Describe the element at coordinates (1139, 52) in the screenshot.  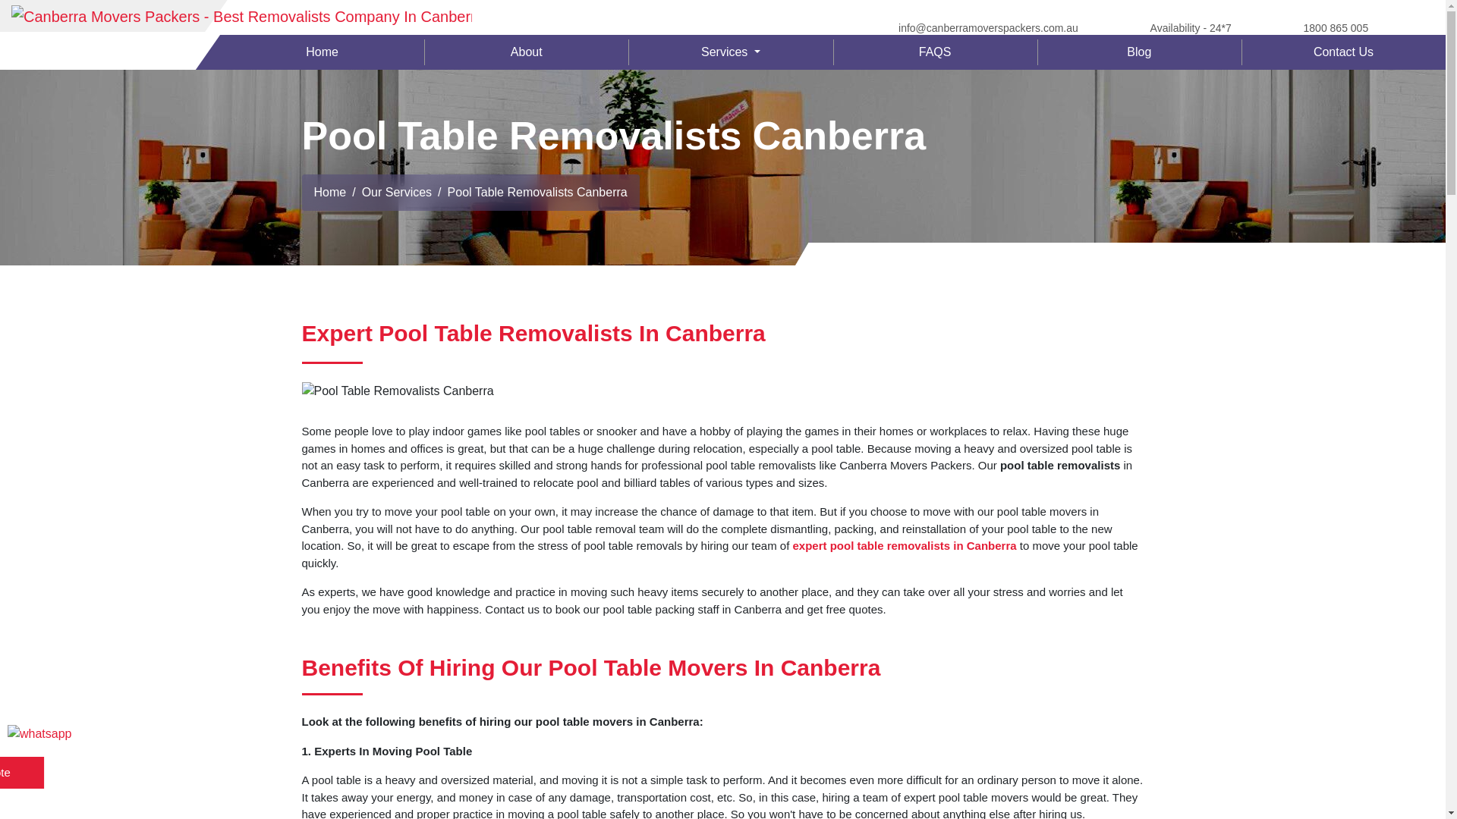
I see `Blog` at that location.